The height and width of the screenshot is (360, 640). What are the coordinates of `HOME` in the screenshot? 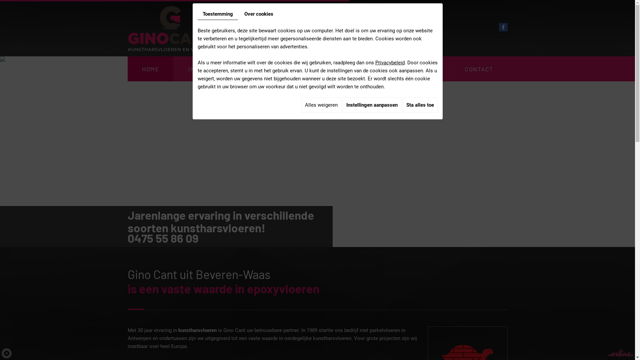 It's located at (151, 69).